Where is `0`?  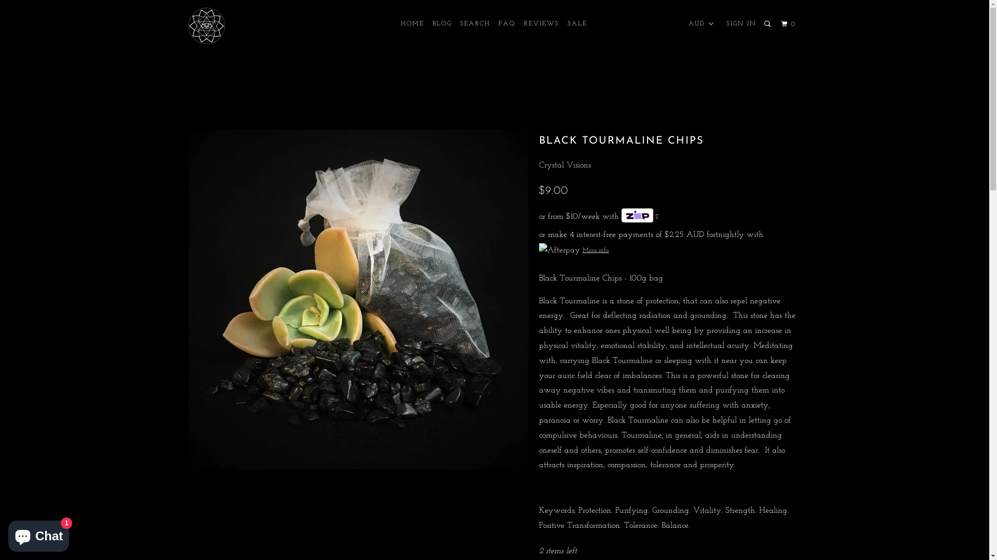
0 is located at coordinates (789, 24).